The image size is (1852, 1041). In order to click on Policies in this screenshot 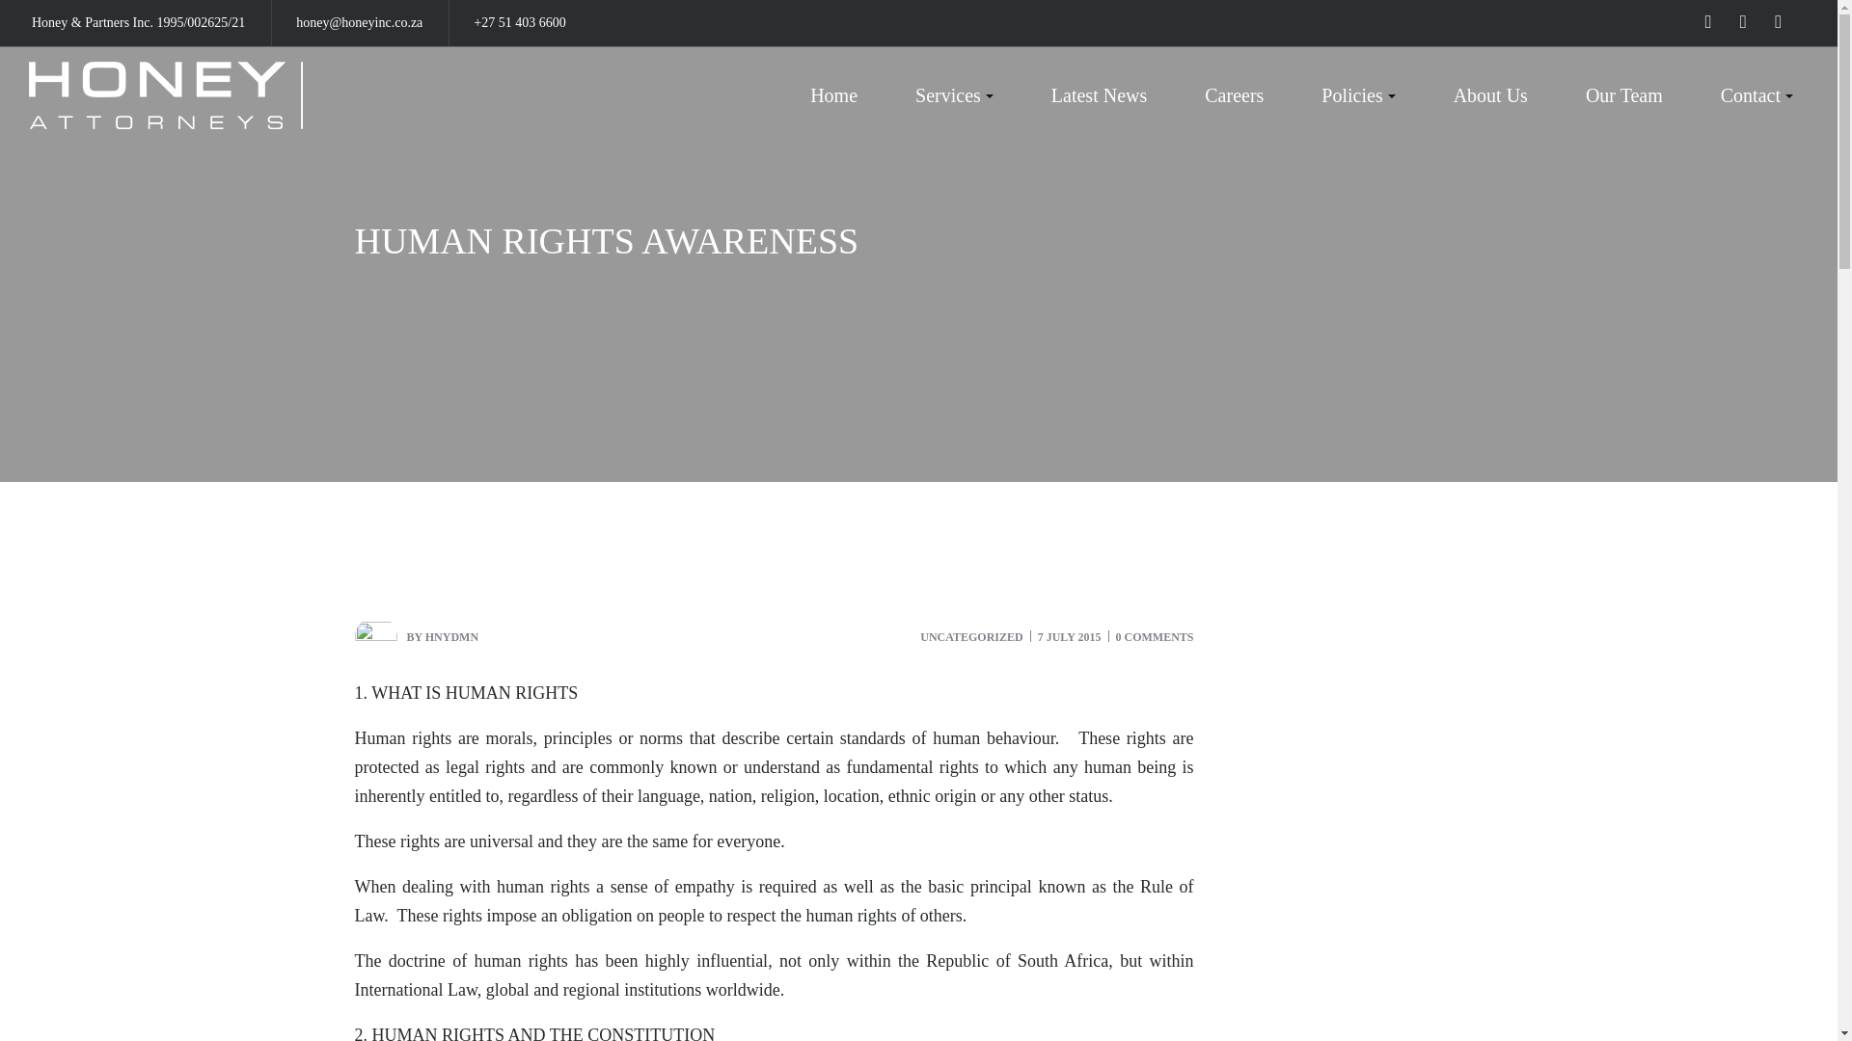, I will do `click(1358, 94)`.